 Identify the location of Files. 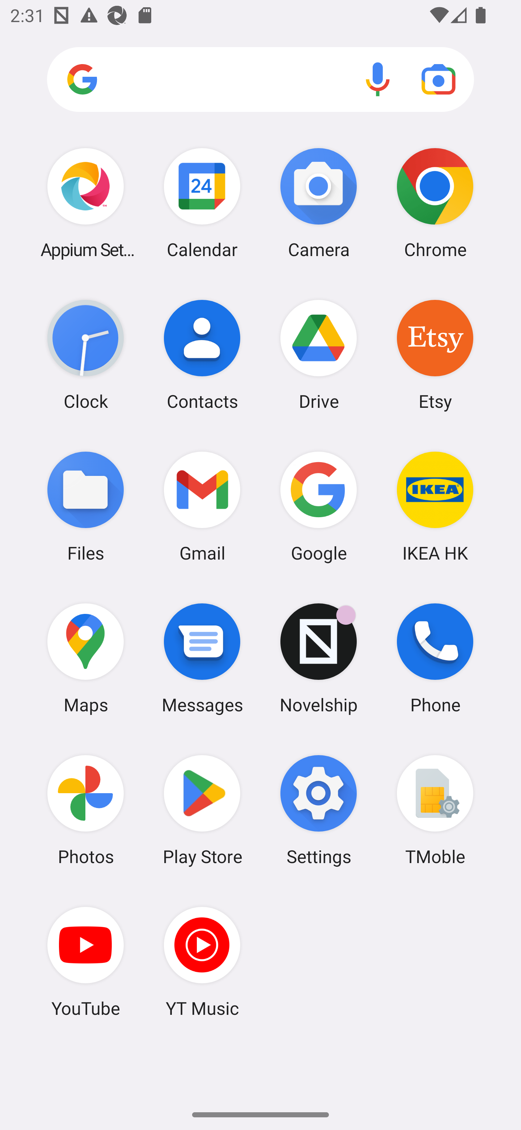
(85, 506).